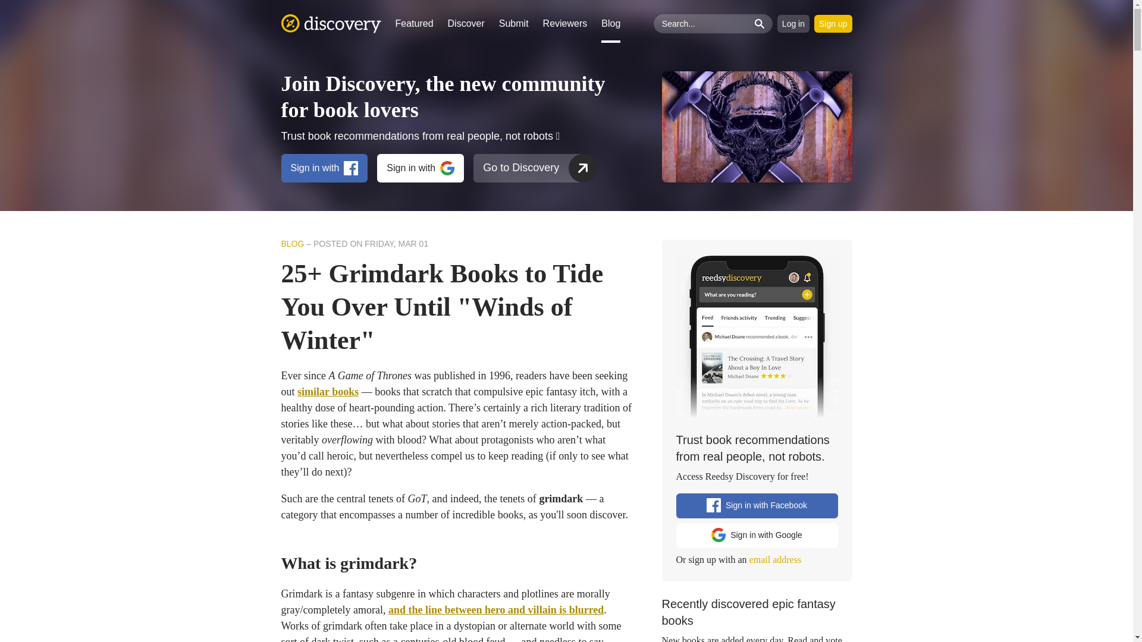  I want to click on Log in, so click(793, 24).